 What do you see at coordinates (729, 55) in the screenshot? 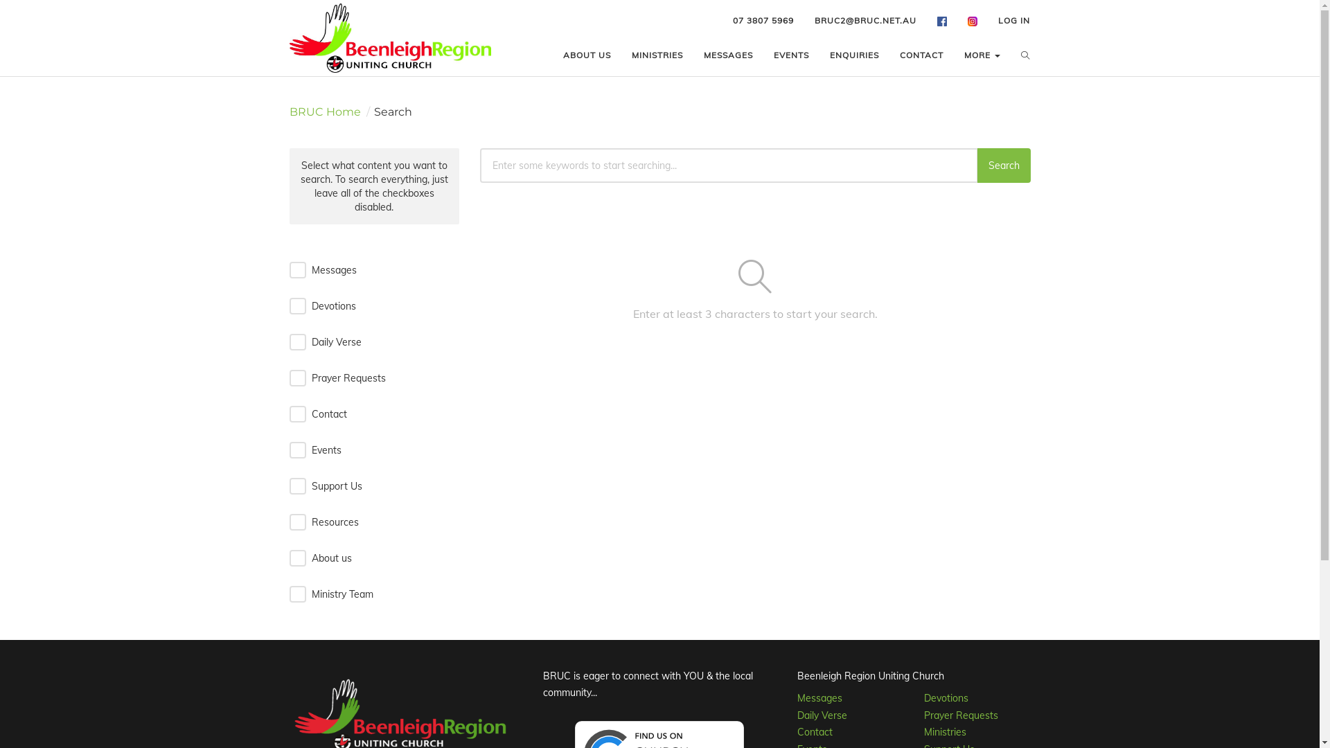
I see `MESSAGES` at bounding box center [729, 55].